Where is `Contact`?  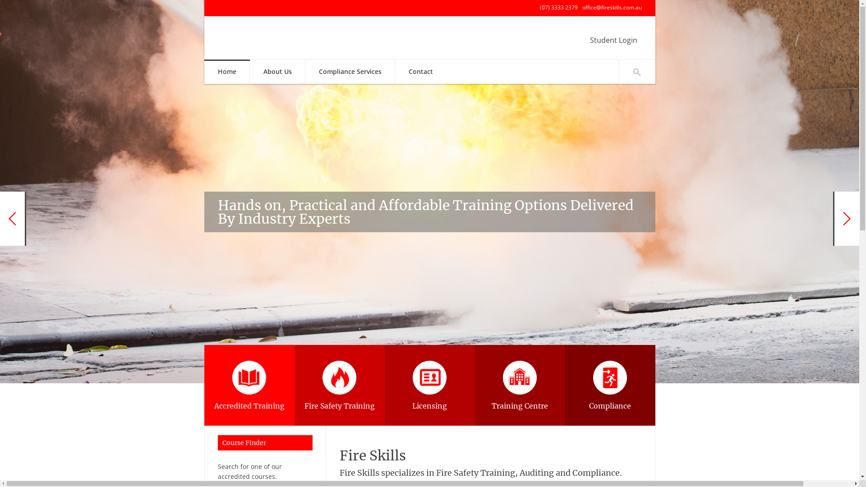 Contact is located at coordinates (421, 72).